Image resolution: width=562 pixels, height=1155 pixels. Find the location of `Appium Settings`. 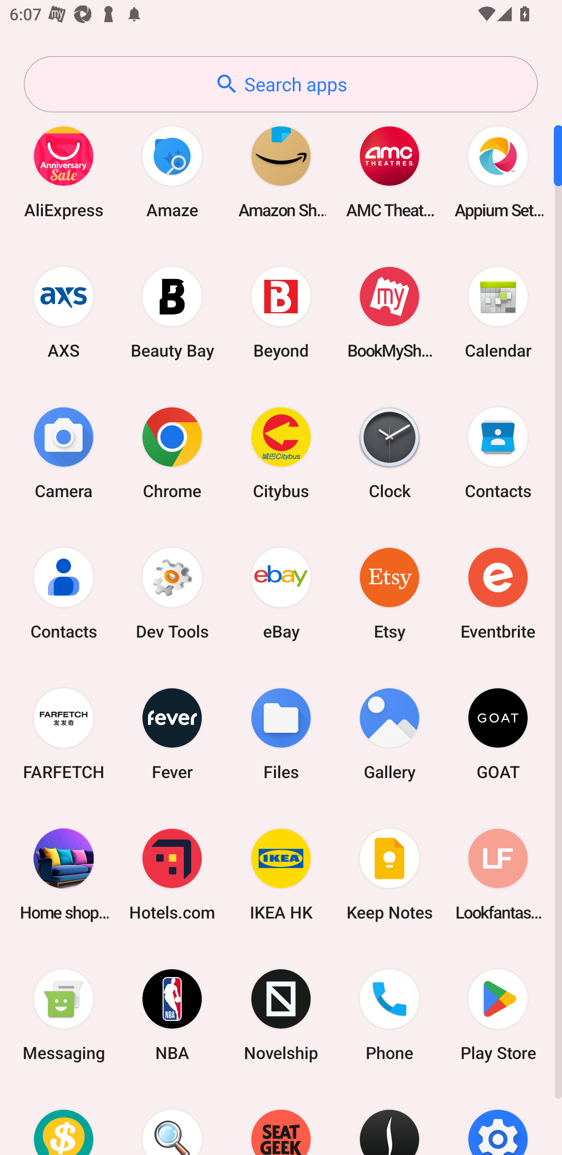

Appium Settings is located at coordinates (498, 172).